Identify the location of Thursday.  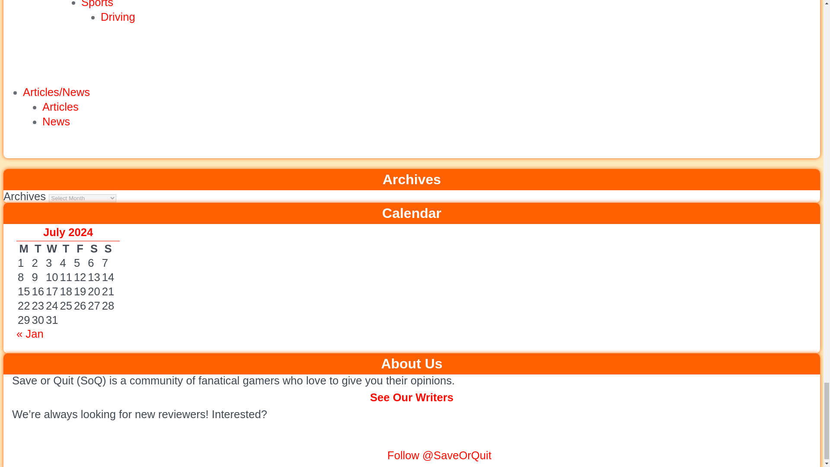
(66, 249).